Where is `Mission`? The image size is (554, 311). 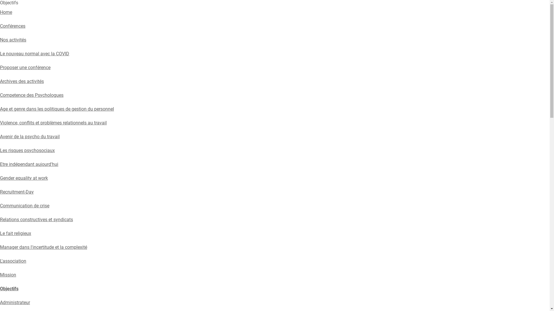 Mission is located at coordinates (8, 275).